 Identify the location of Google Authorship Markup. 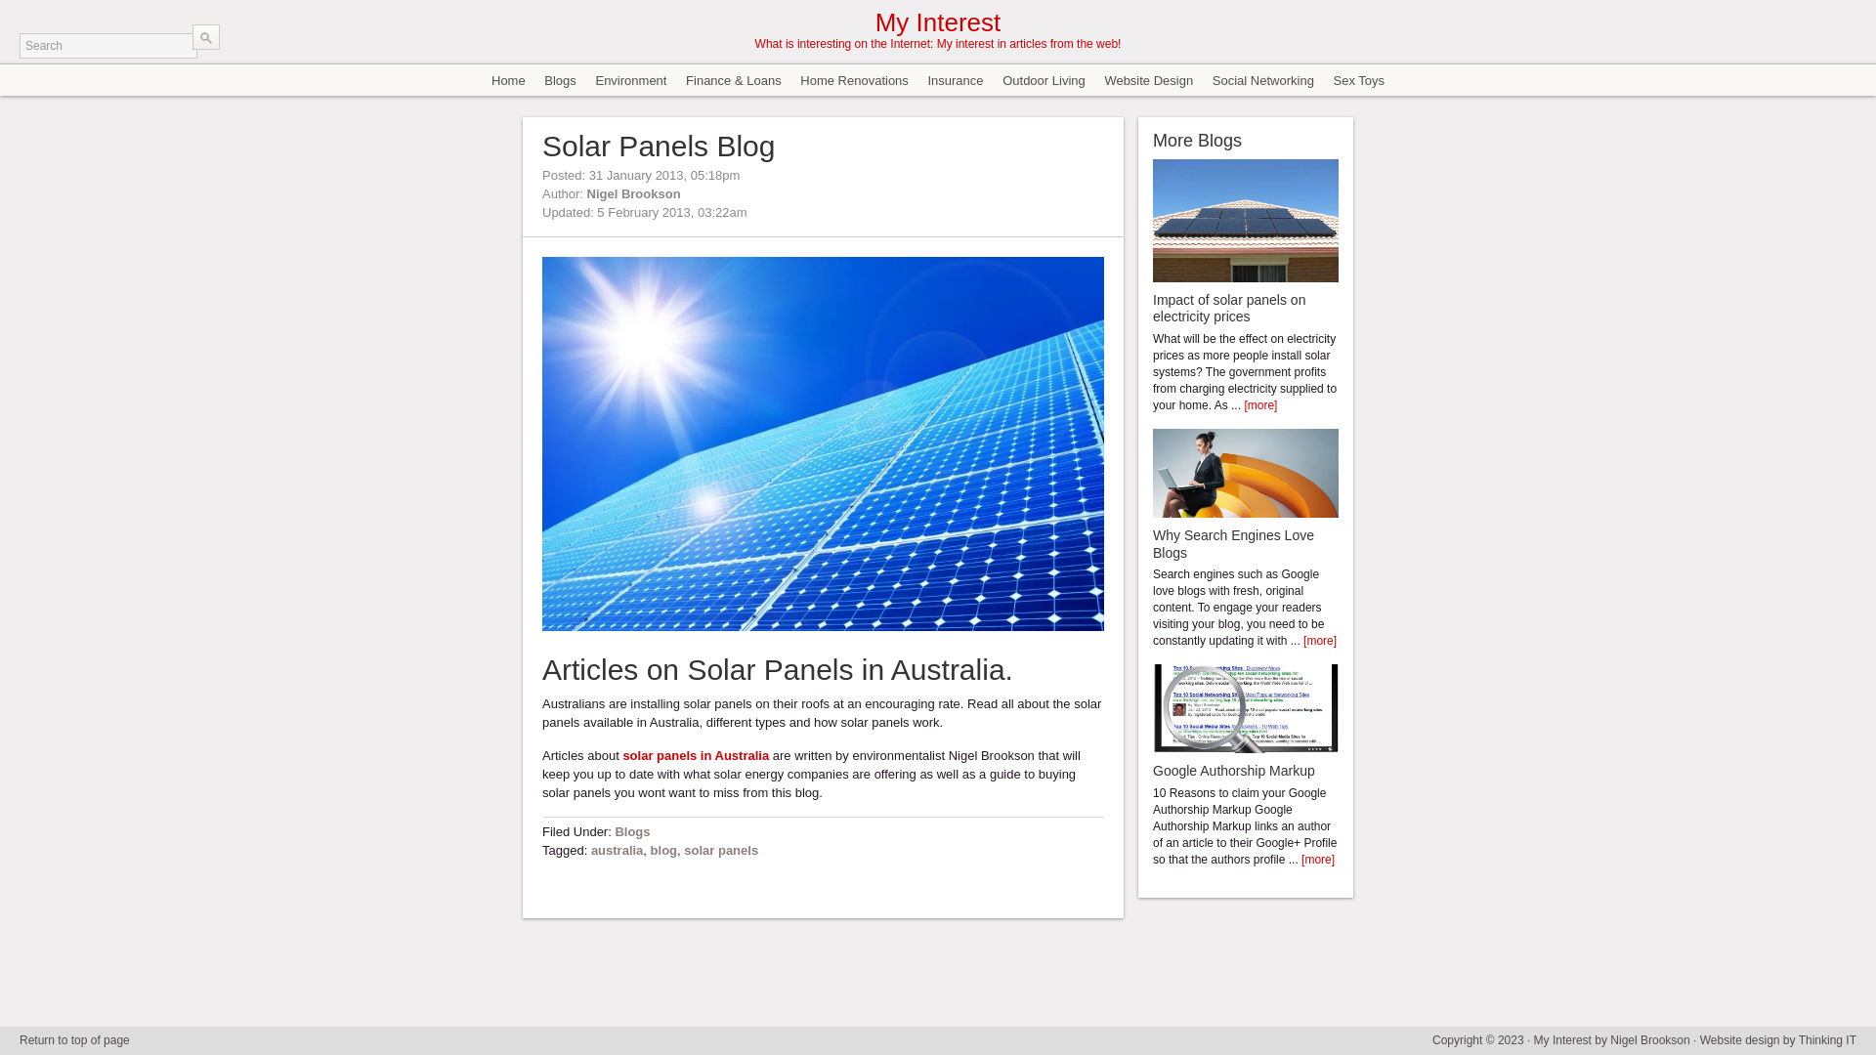
(1234, 771).